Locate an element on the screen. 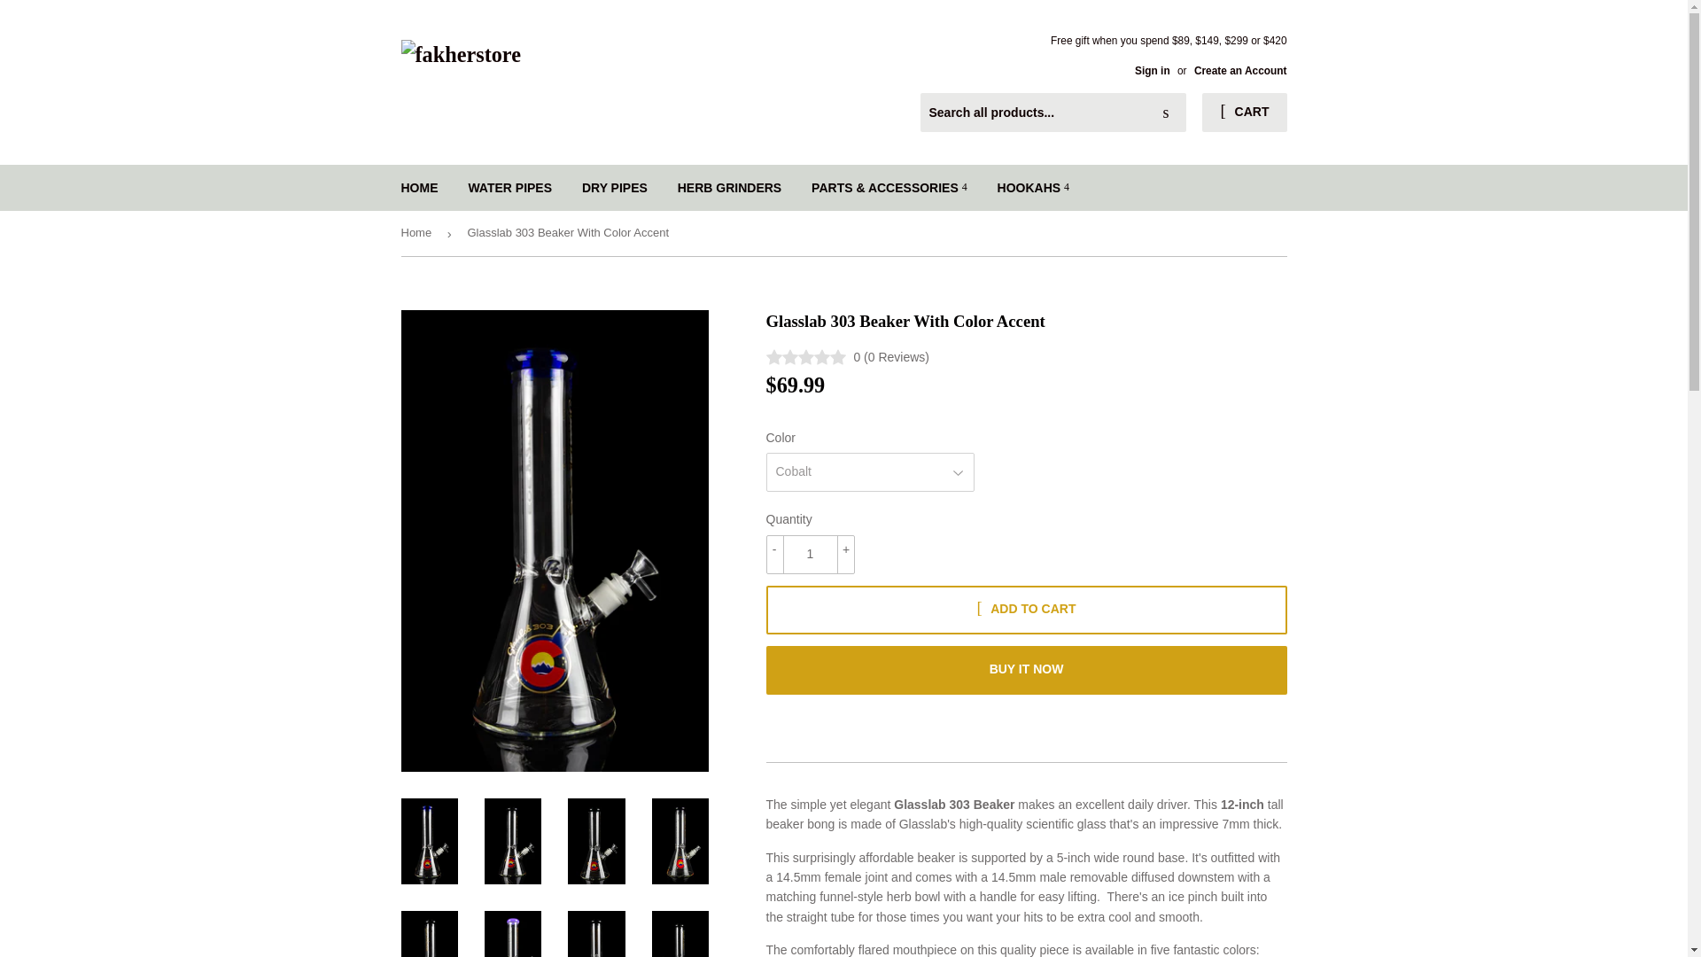  Create an Account is located at coordinates (1240, 71).